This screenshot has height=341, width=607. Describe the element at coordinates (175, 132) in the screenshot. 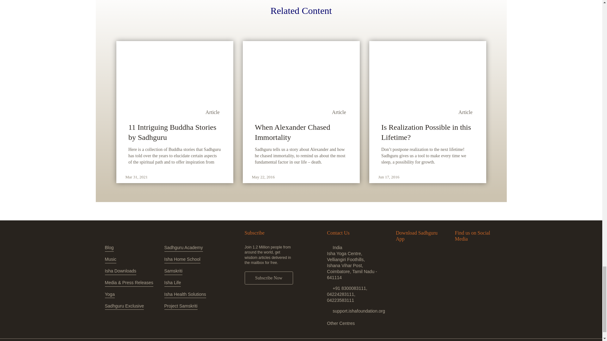

I see `11 Intriguing Buddha Stories by Sadhguru` at that location.